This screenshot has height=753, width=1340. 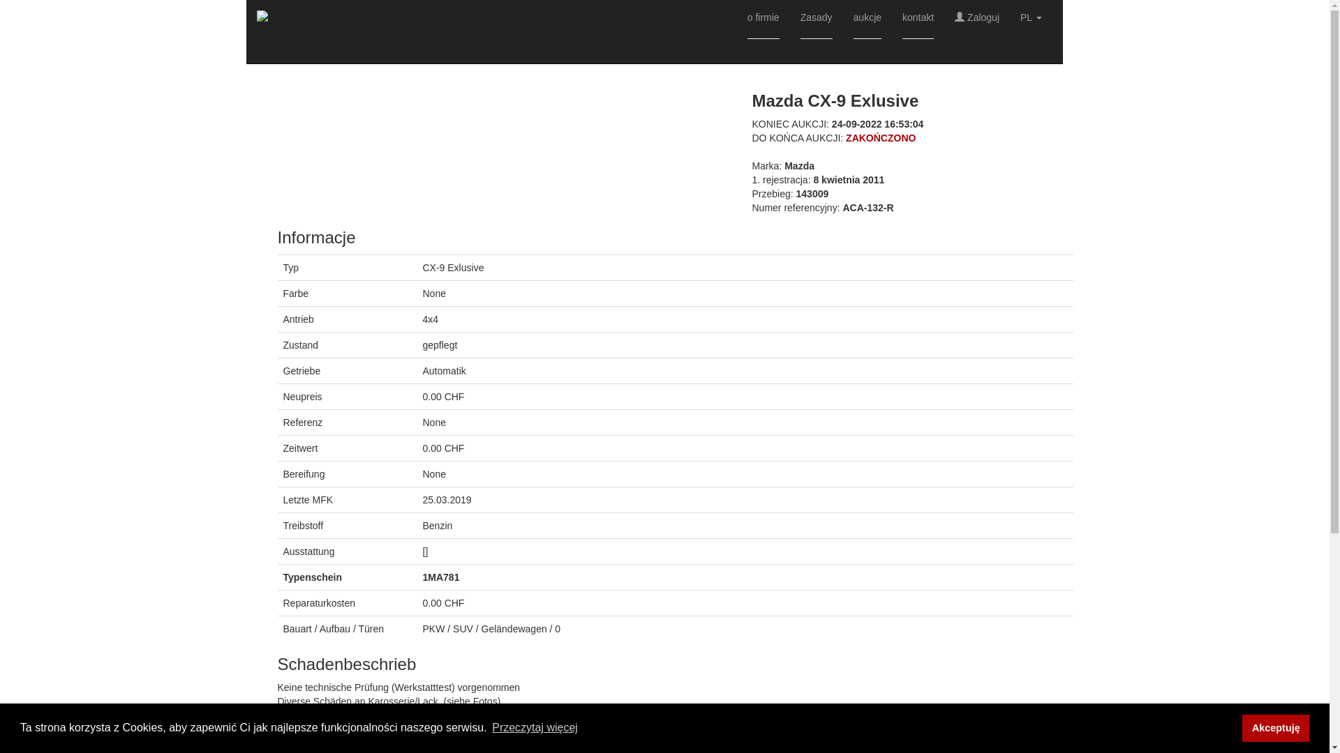 I want to click on kontakt, so click(x=918, y=32).